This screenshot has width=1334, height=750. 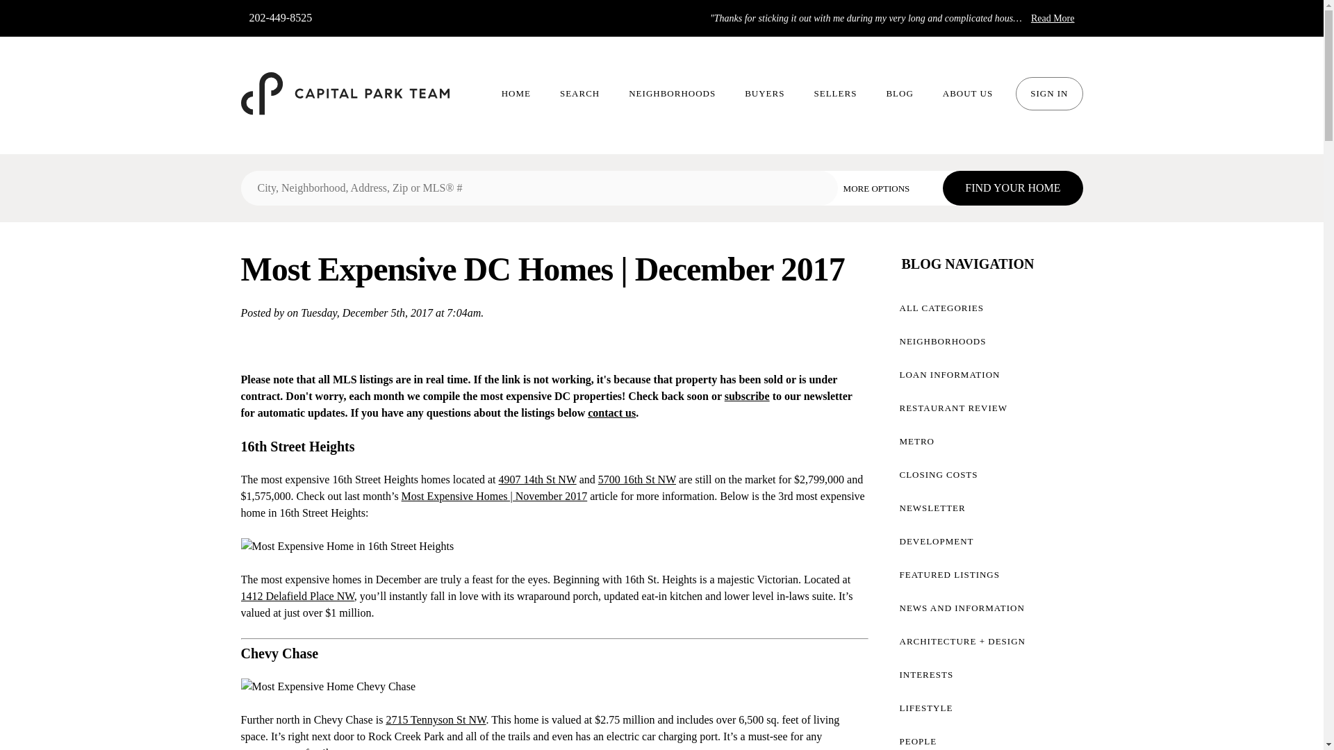 What do you see at coordinates (746, 396) in the screenshot?
I see `subscribe` at bounding box center [746, 396].